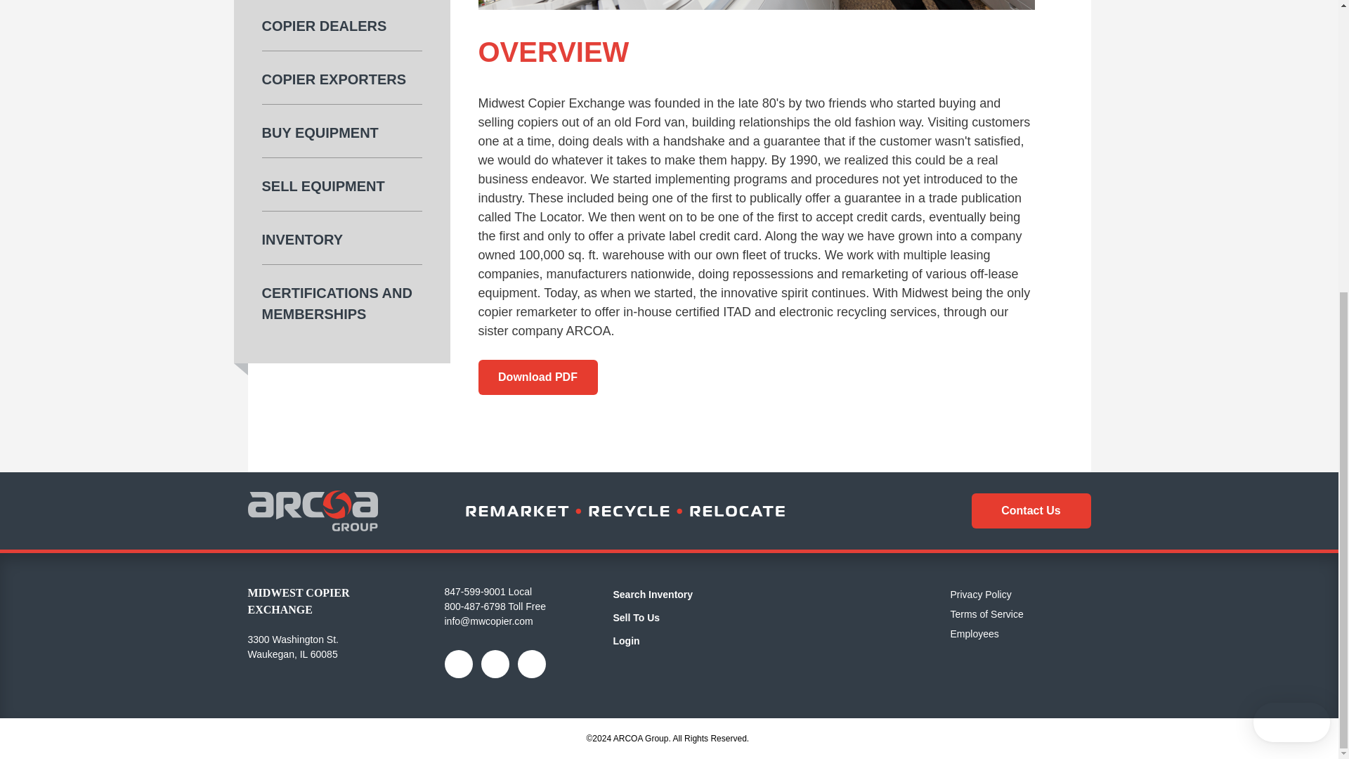 Image resolution: width=1349 pixels, height=759 pixels. I want to click on Privacy Policy, so click(979, 595).